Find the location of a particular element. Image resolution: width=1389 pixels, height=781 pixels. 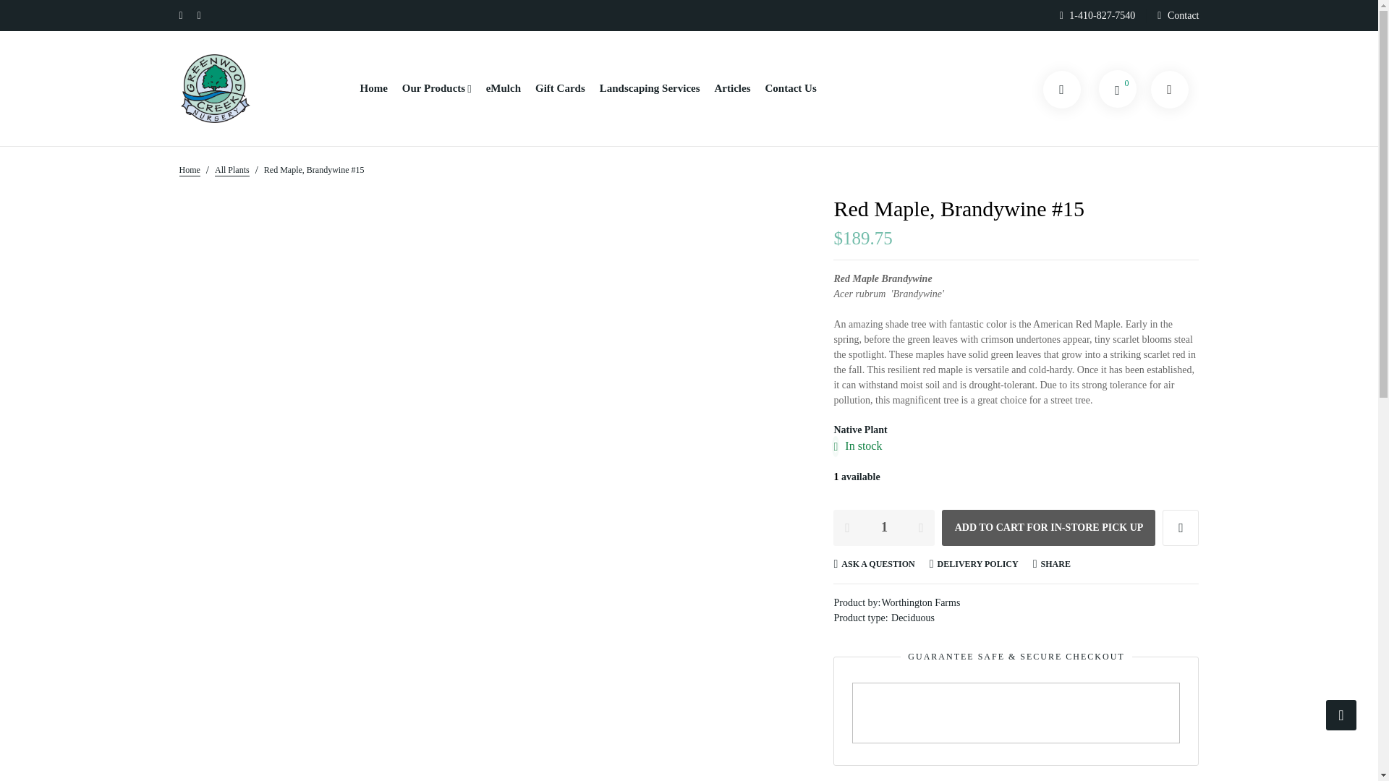

Gift Cards is located at coordinates (560, 88).